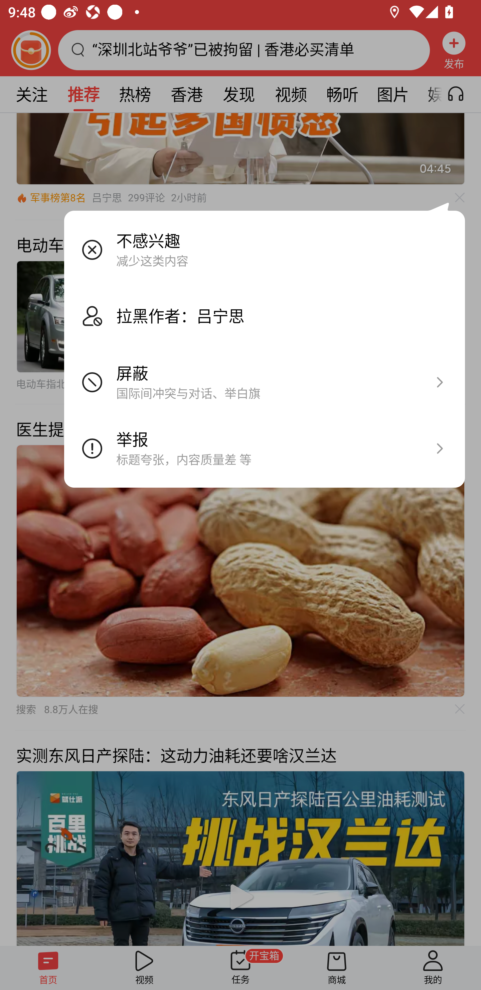 This screenshot has height=990, width=481. Describe the element at coordinates (265, 383) in the screenshot. I see `屏蔽 国际间冲突与对话、举白旗` at that location.